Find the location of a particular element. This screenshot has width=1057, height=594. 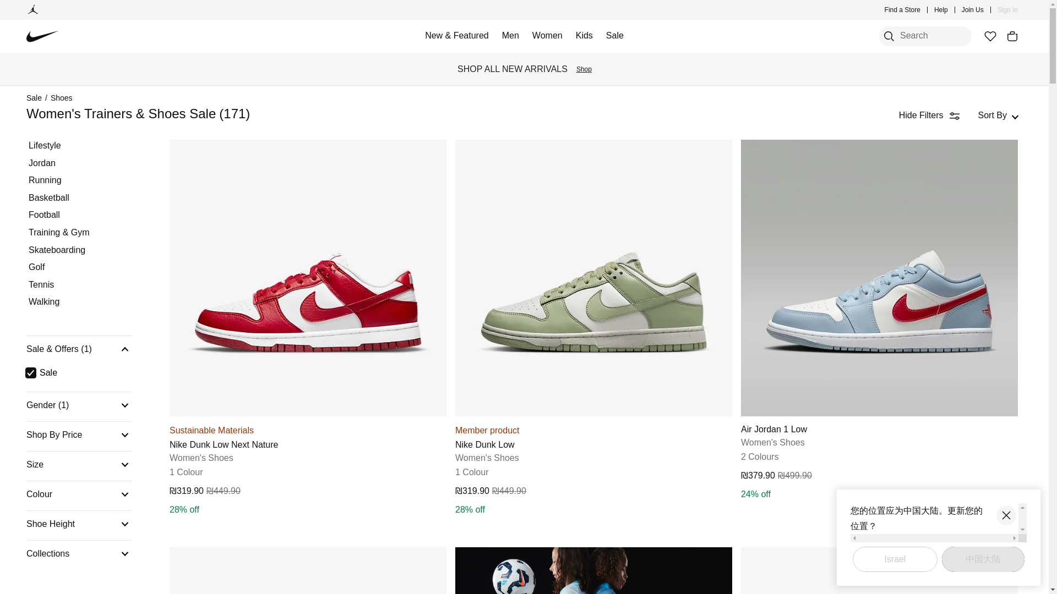

Bag Items: 0 is located at coordinates (1012, 36).